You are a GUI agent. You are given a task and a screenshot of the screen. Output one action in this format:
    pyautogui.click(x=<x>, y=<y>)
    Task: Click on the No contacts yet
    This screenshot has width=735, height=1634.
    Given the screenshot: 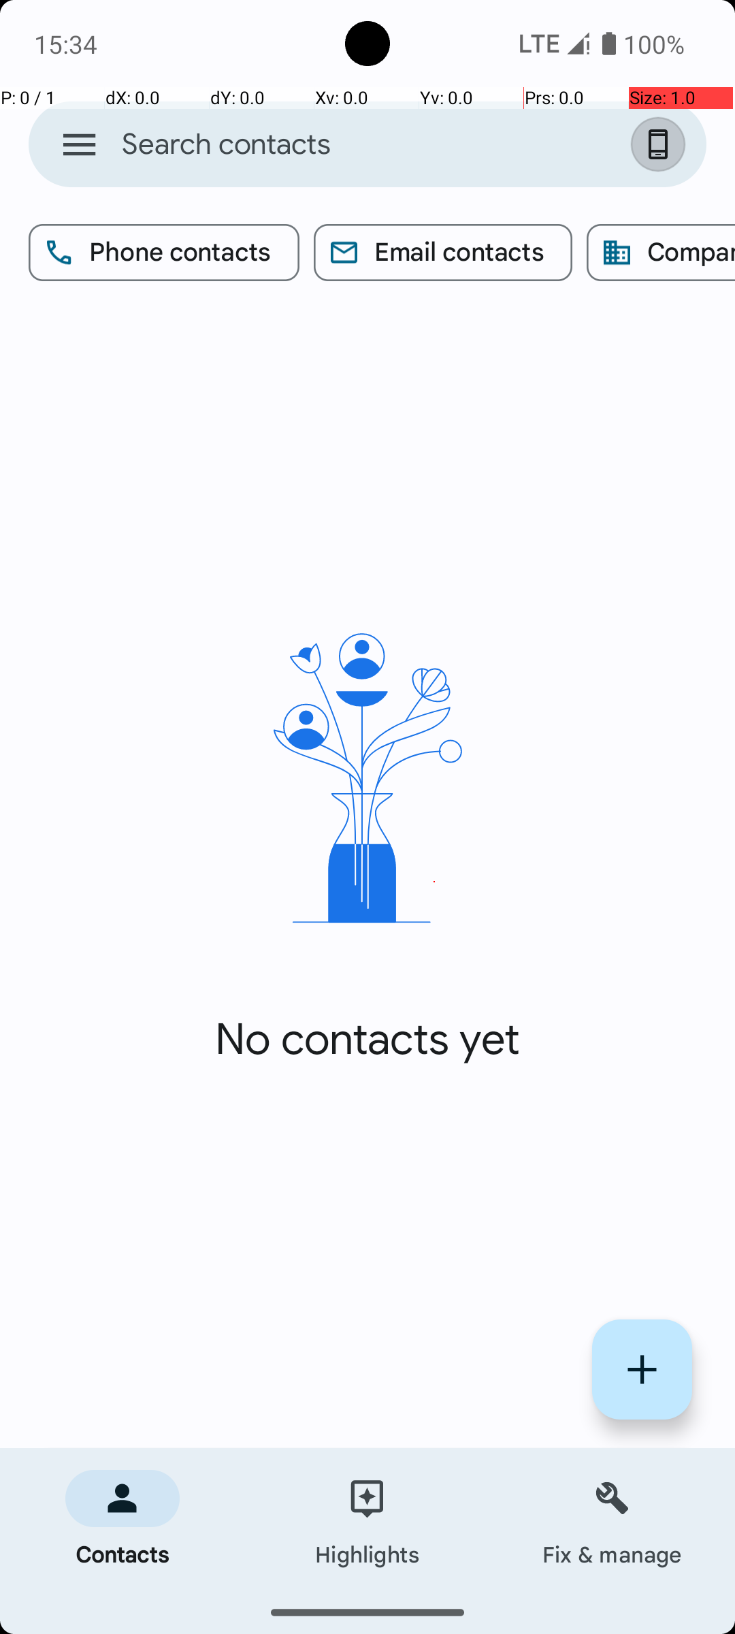 What is the action you would take?
    pyautogui.click(x=367, y=1040)
    